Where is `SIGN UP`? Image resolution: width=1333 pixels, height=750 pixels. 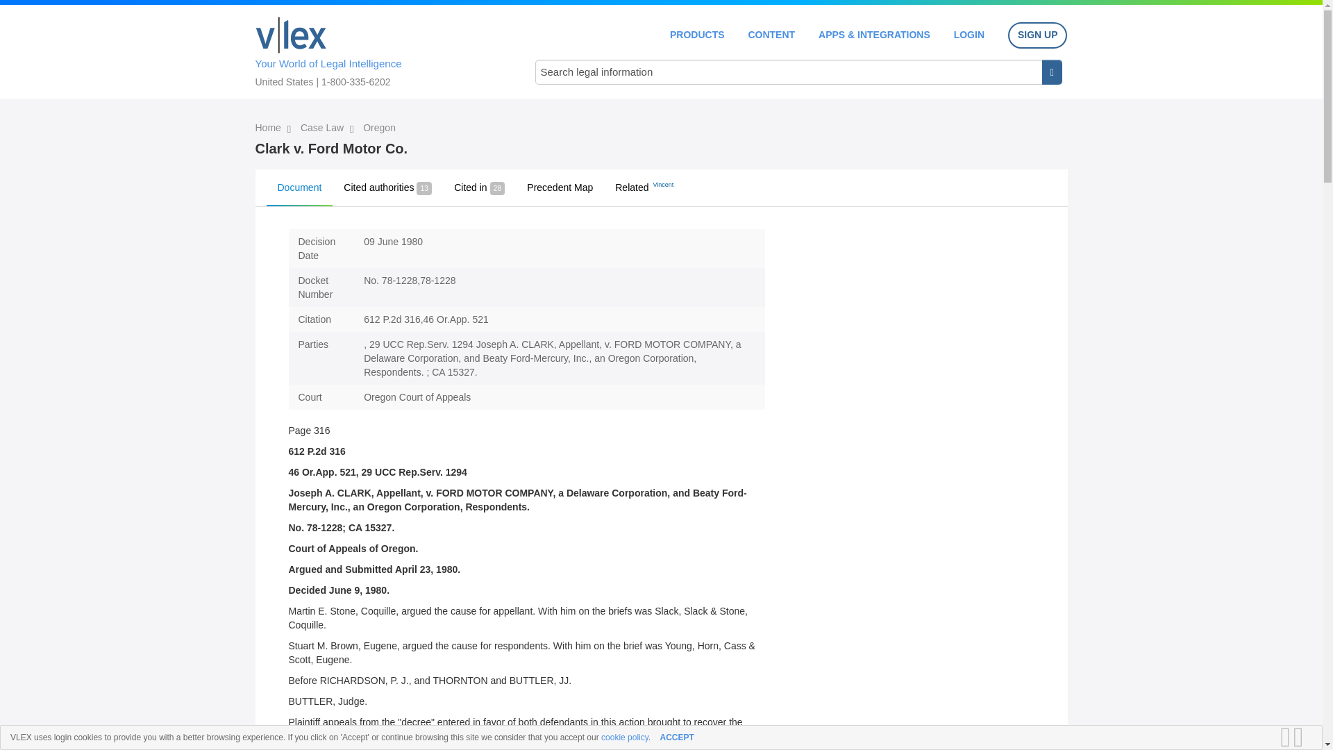
SIGN UP is located at coordinates (1037, 35).